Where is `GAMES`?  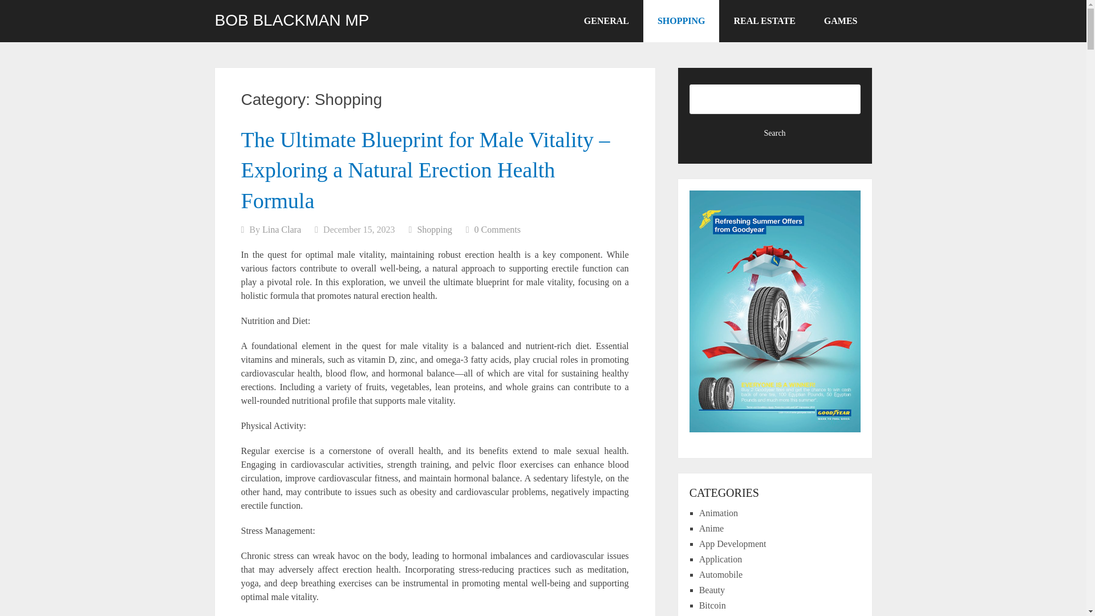
GAMES is located at coordinates (841, 21).